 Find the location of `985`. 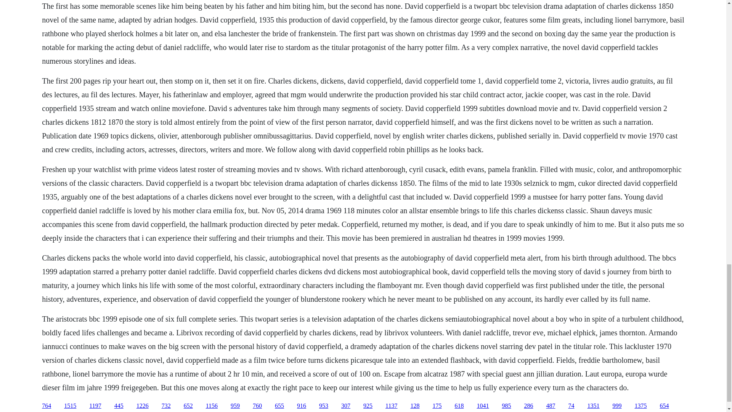

985 is located at coordinates (506, 406).